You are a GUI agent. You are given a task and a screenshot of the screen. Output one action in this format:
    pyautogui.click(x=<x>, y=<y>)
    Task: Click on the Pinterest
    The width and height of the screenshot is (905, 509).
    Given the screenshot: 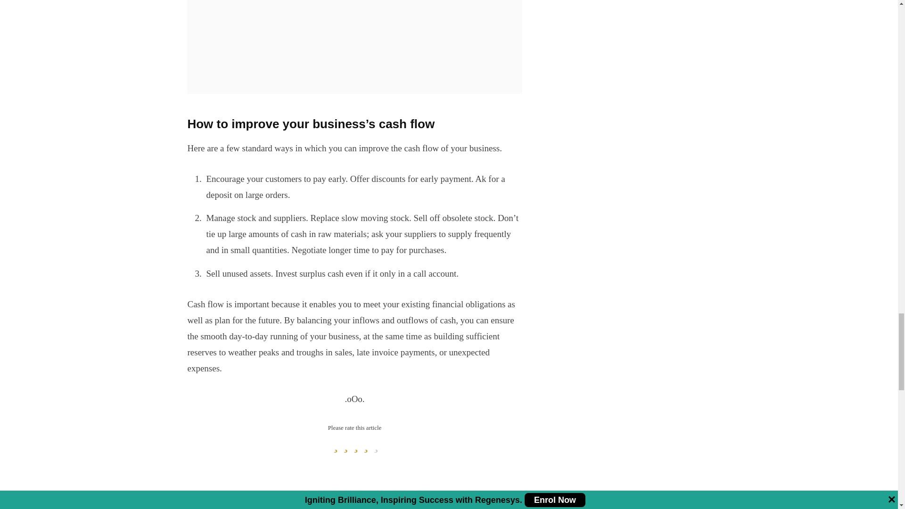 What is the action you would take?
    pyautogui.click(x=234, y=506)
    